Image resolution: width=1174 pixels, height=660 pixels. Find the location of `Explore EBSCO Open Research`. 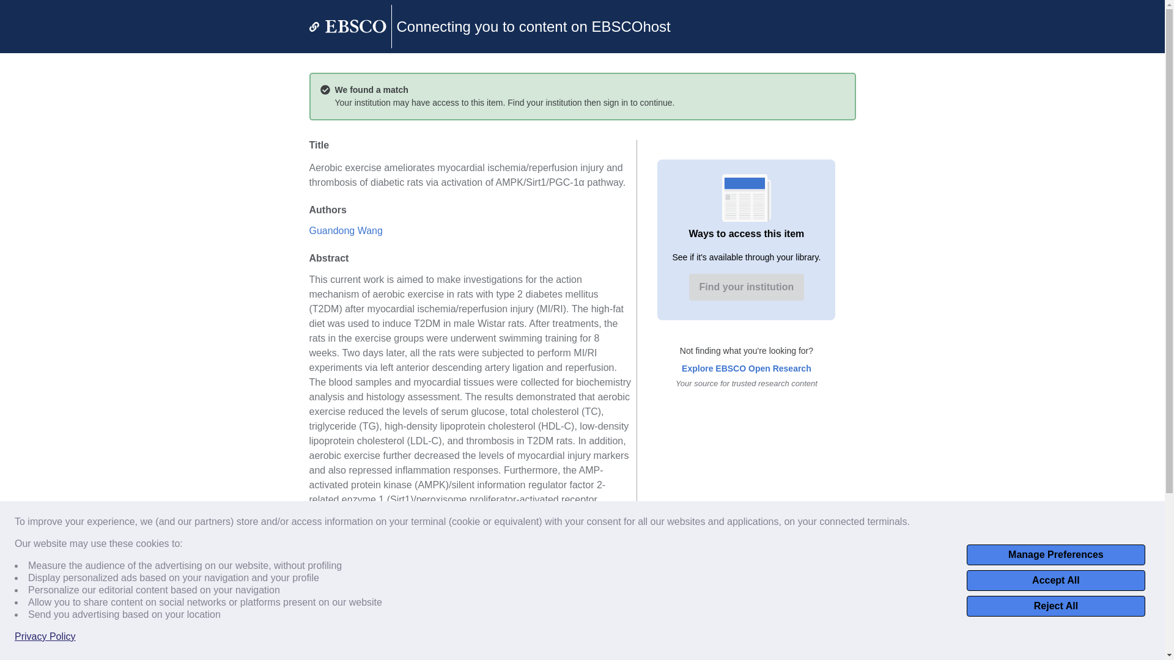

Explore EBSCO Open Research is located at coordinates (746, 369).